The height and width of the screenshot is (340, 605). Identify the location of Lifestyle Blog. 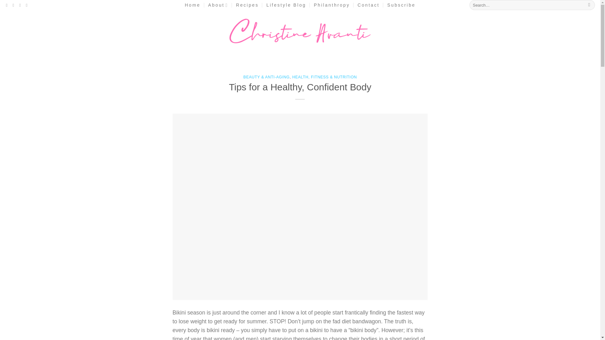
(286, 5).